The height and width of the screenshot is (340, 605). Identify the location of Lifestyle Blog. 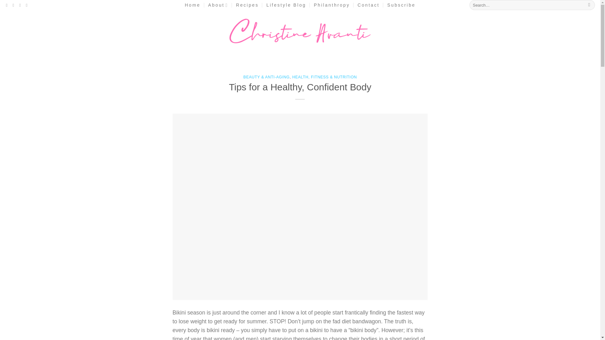
(286, 5).